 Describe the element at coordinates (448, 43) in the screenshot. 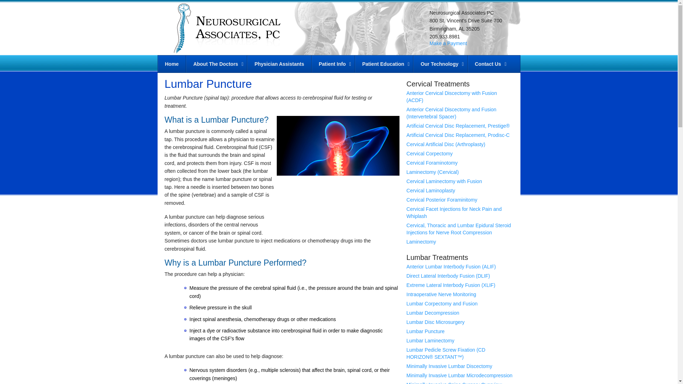

I see `Make a Payment` at that location.